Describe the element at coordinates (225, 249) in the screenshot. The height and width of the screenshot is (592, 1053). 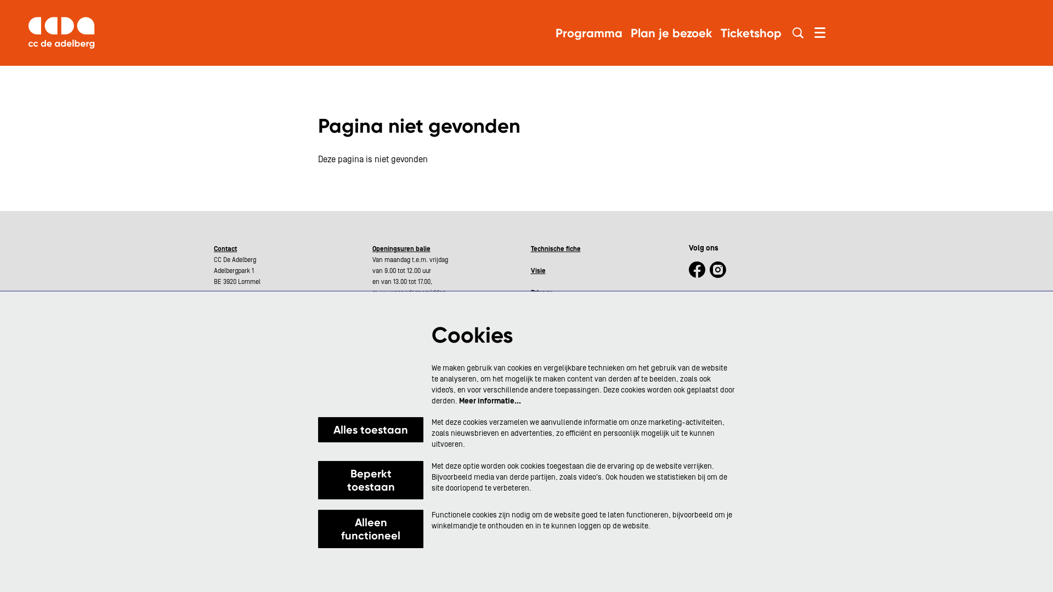
I see `Contact` at that location.